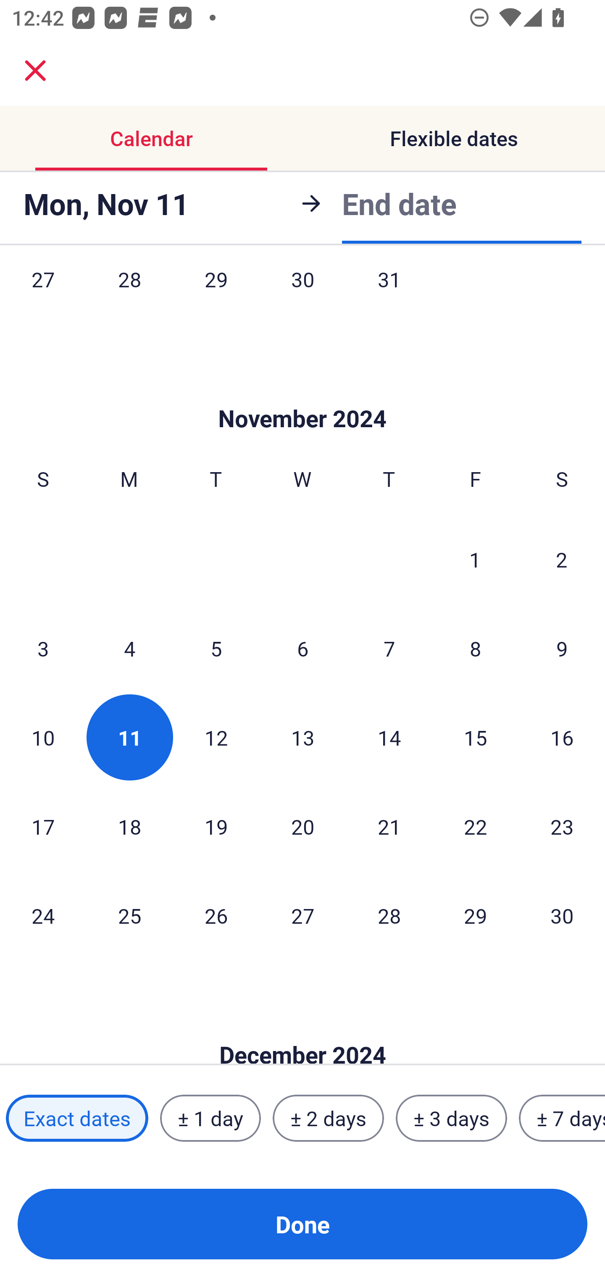 The image size is (605, 1277). What do you see at coordinates (475, 559) in the screenshot?
I see `1 Friday, November 1, 2024` at bounding box center [475, 559].